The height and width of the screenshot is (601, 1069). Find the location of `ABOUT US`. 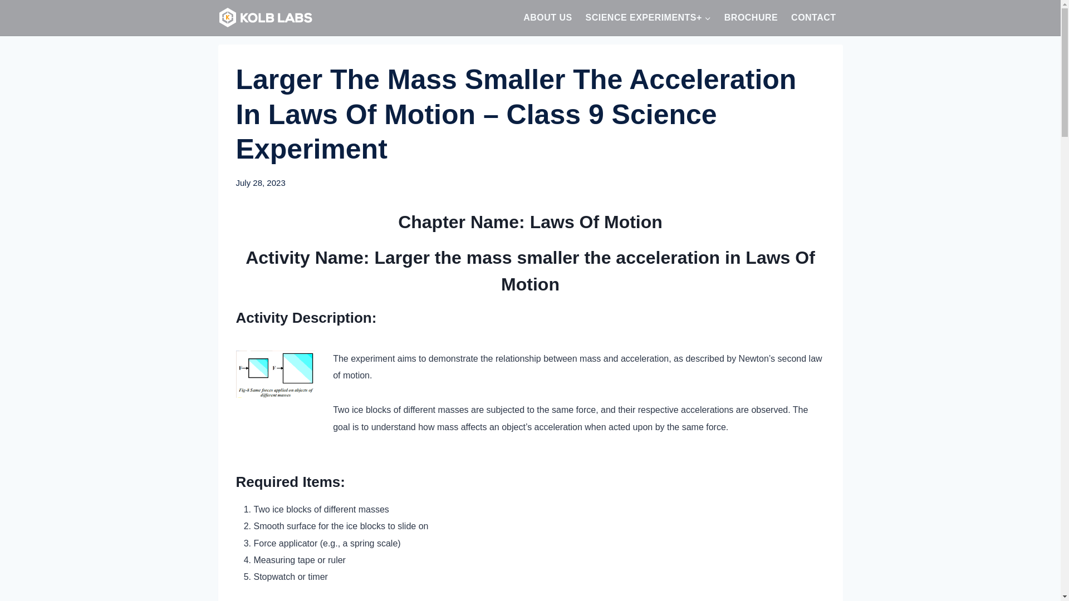

ABOUT US is located at coordinates (547, 18).